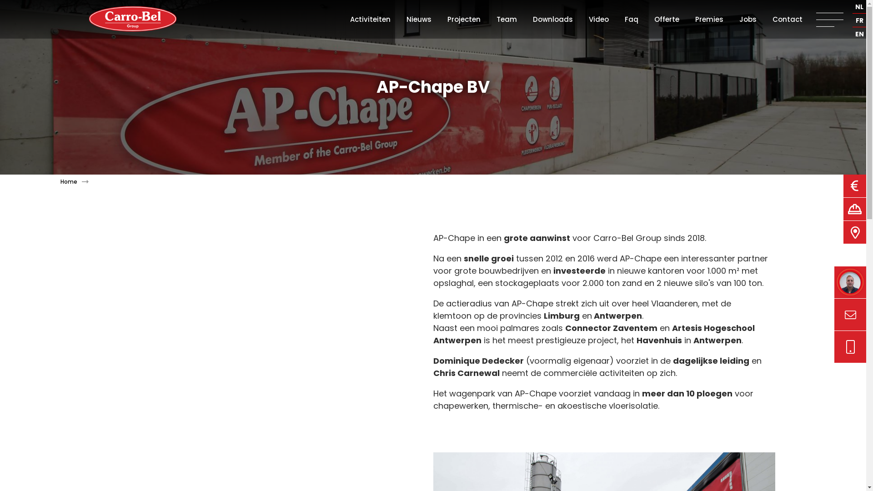  I want to click on Team, so click(507, 19).